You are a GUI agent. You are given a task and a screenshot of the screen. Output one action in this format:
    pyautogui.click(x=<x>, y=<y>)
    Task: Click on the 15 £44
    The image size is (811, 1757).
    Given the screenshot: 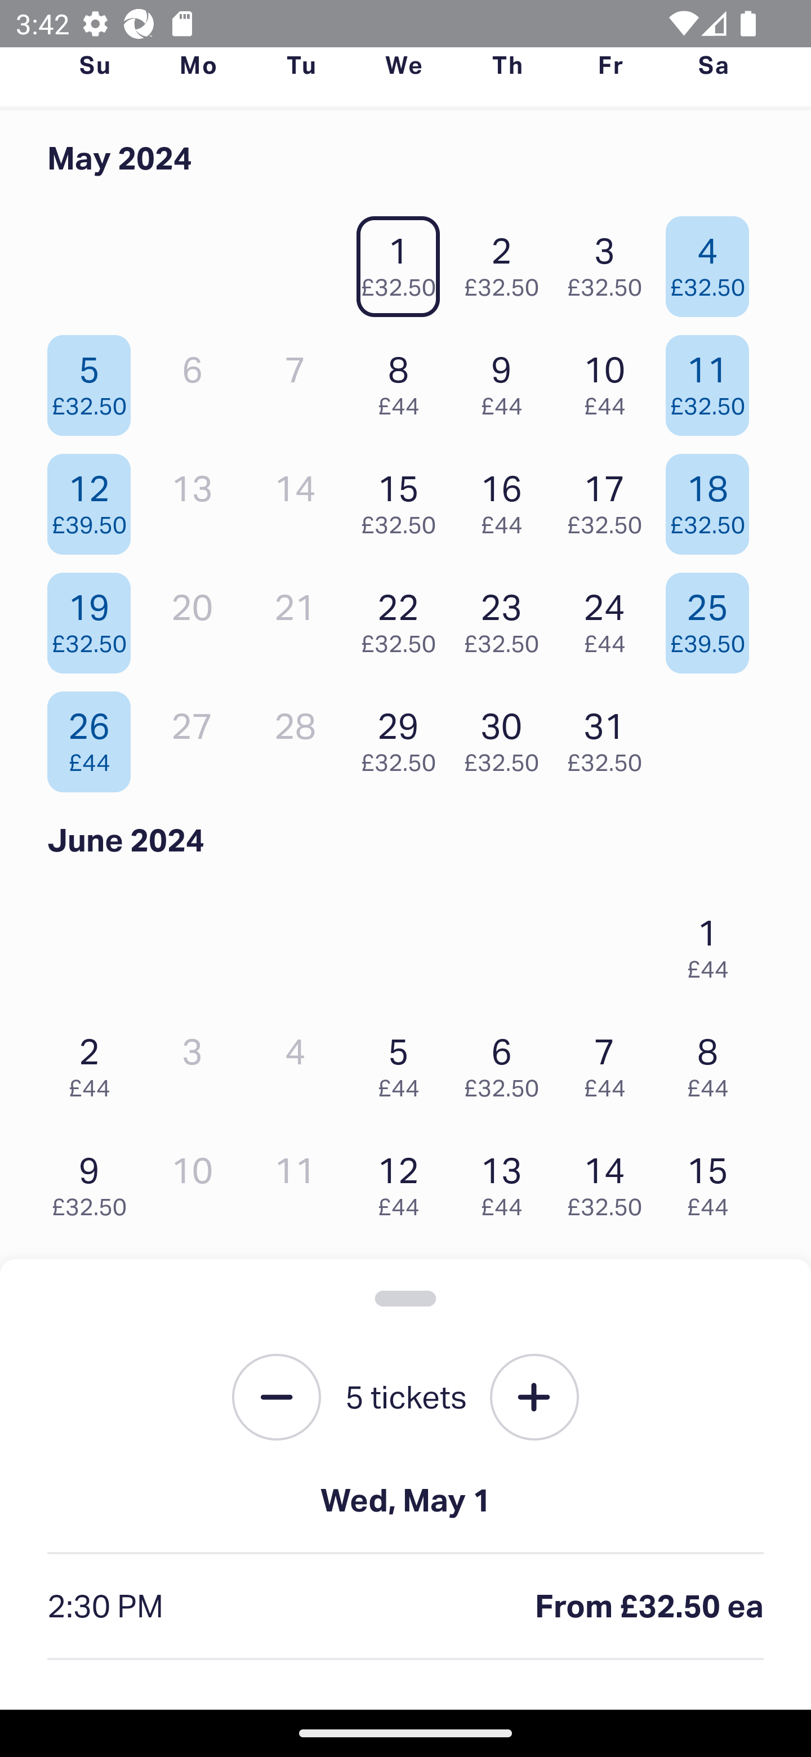 What is the action you would take?
    pyautogui.click(x=713, y=1181)
    